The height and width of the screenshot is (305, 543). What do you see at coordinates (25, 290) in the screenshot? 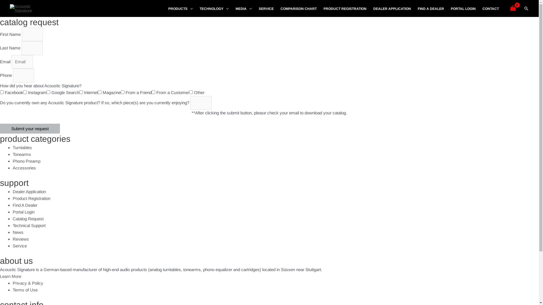
I see `Terms of Use` at bounding box center [25, 290].